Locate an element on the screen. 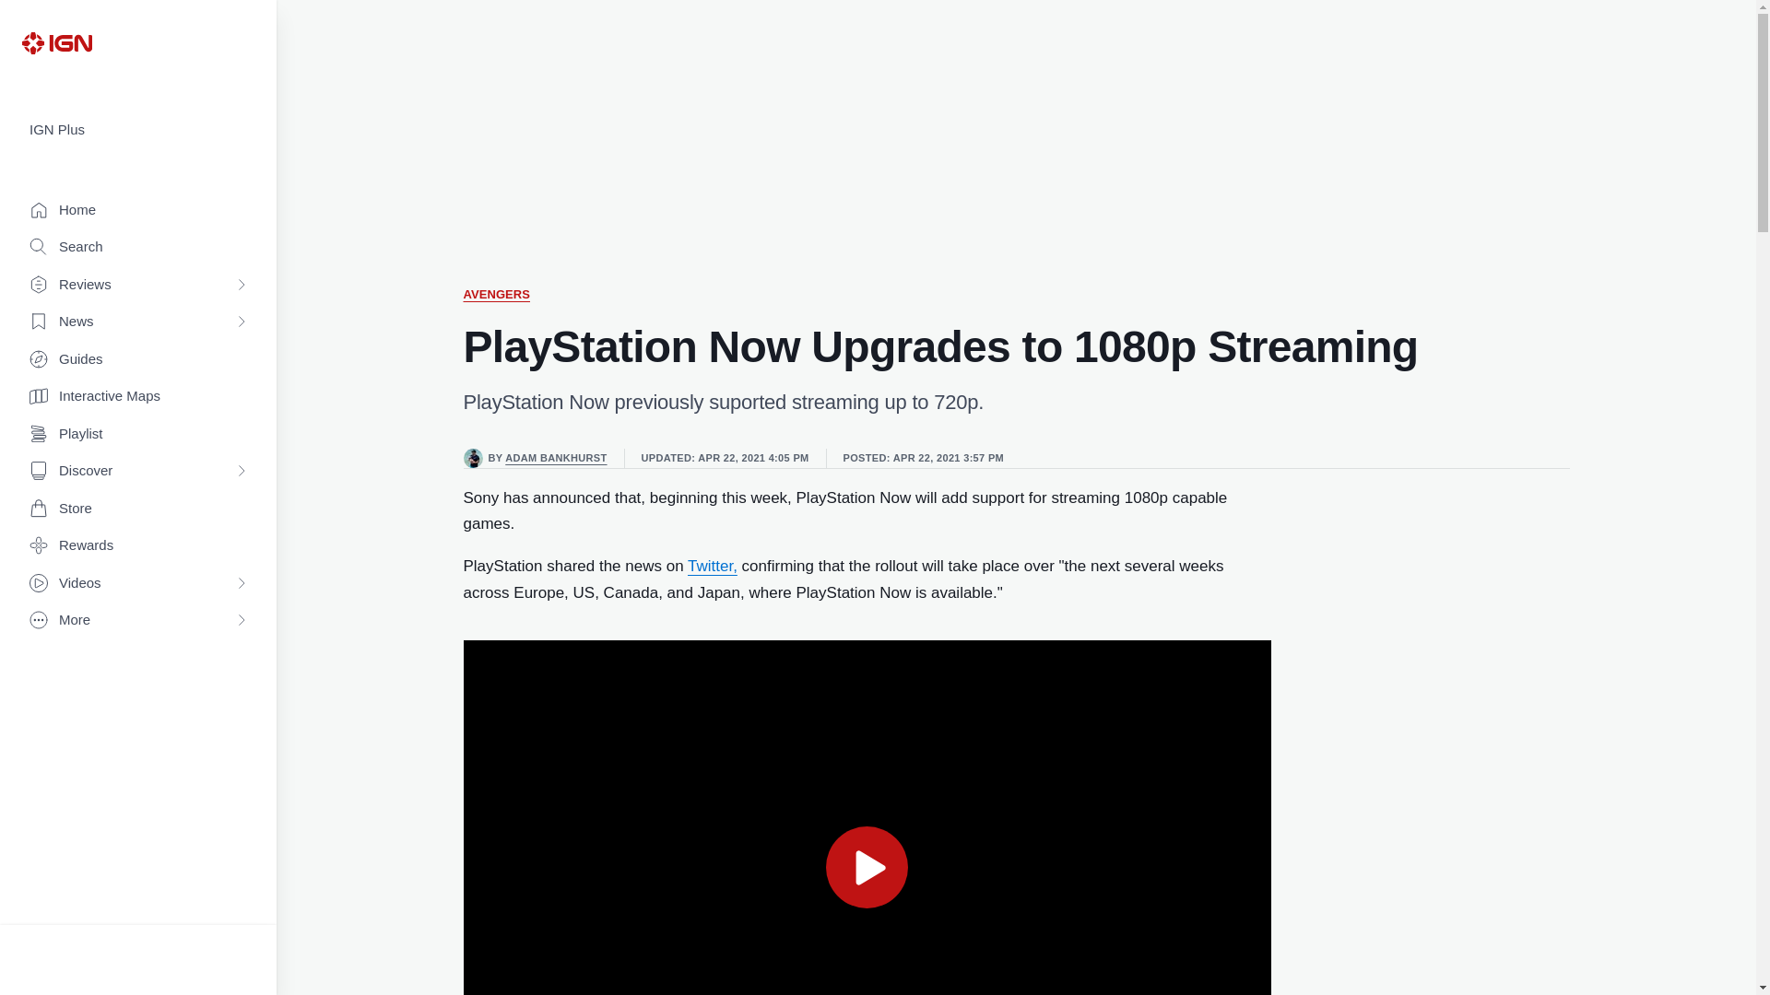  IGN Plus is located at coordinates (138, 130).